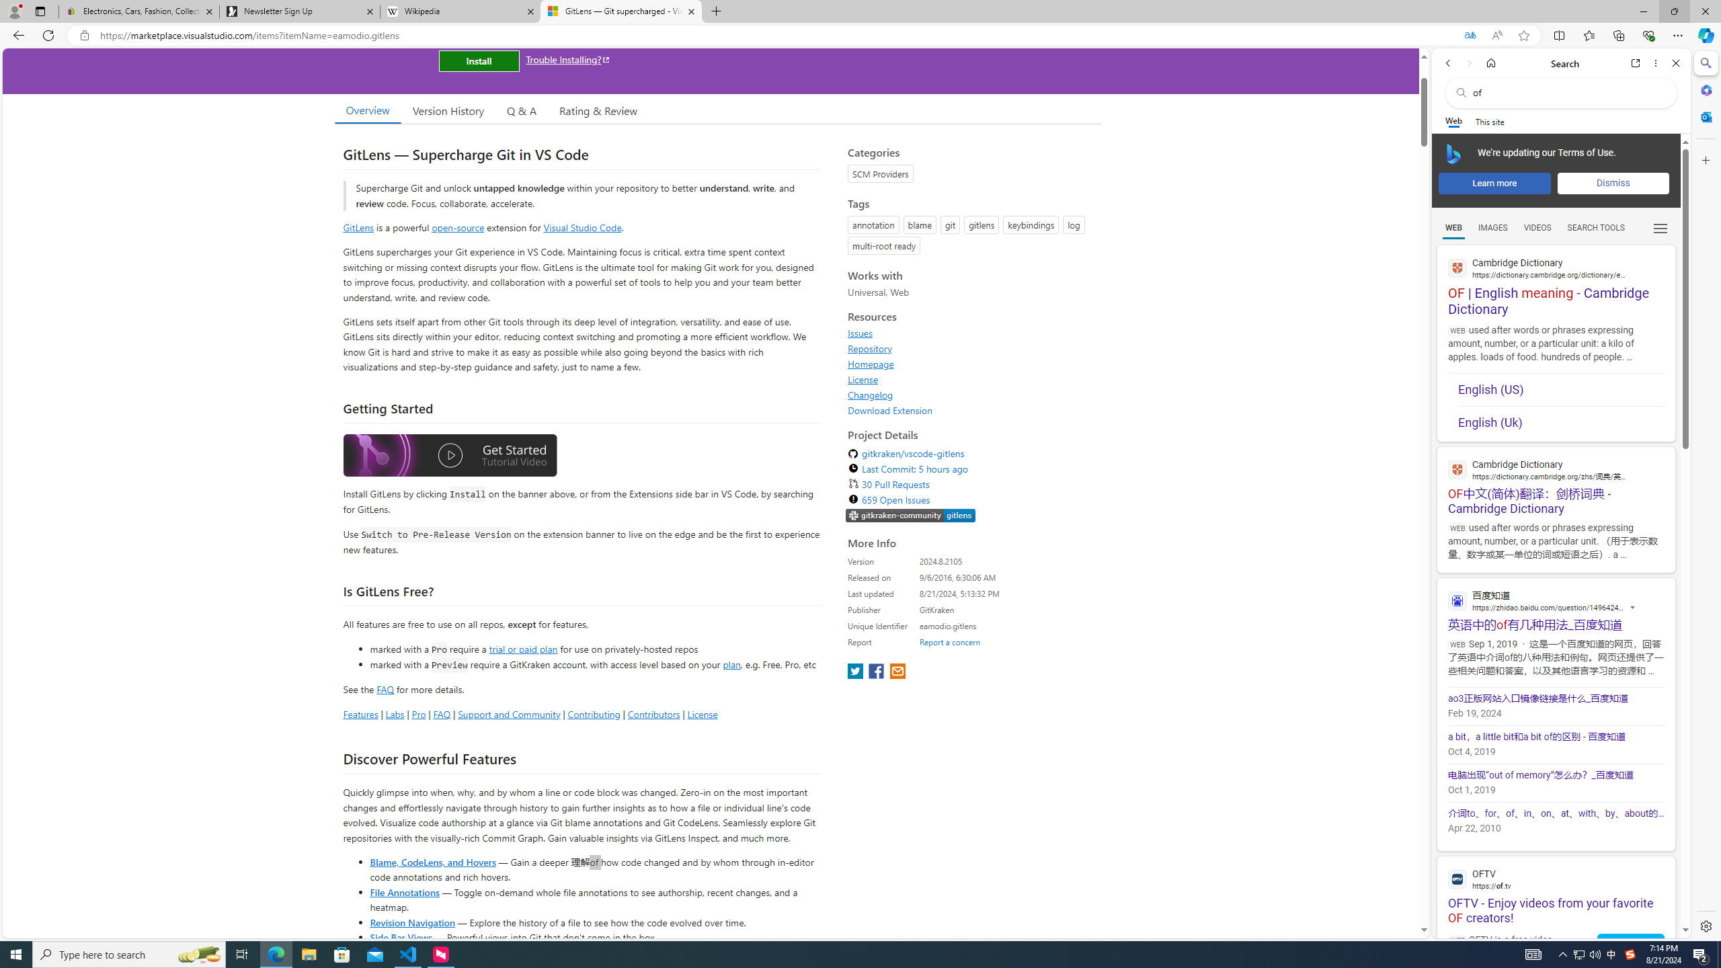  I want to click on Contributors, so click(653, 714).